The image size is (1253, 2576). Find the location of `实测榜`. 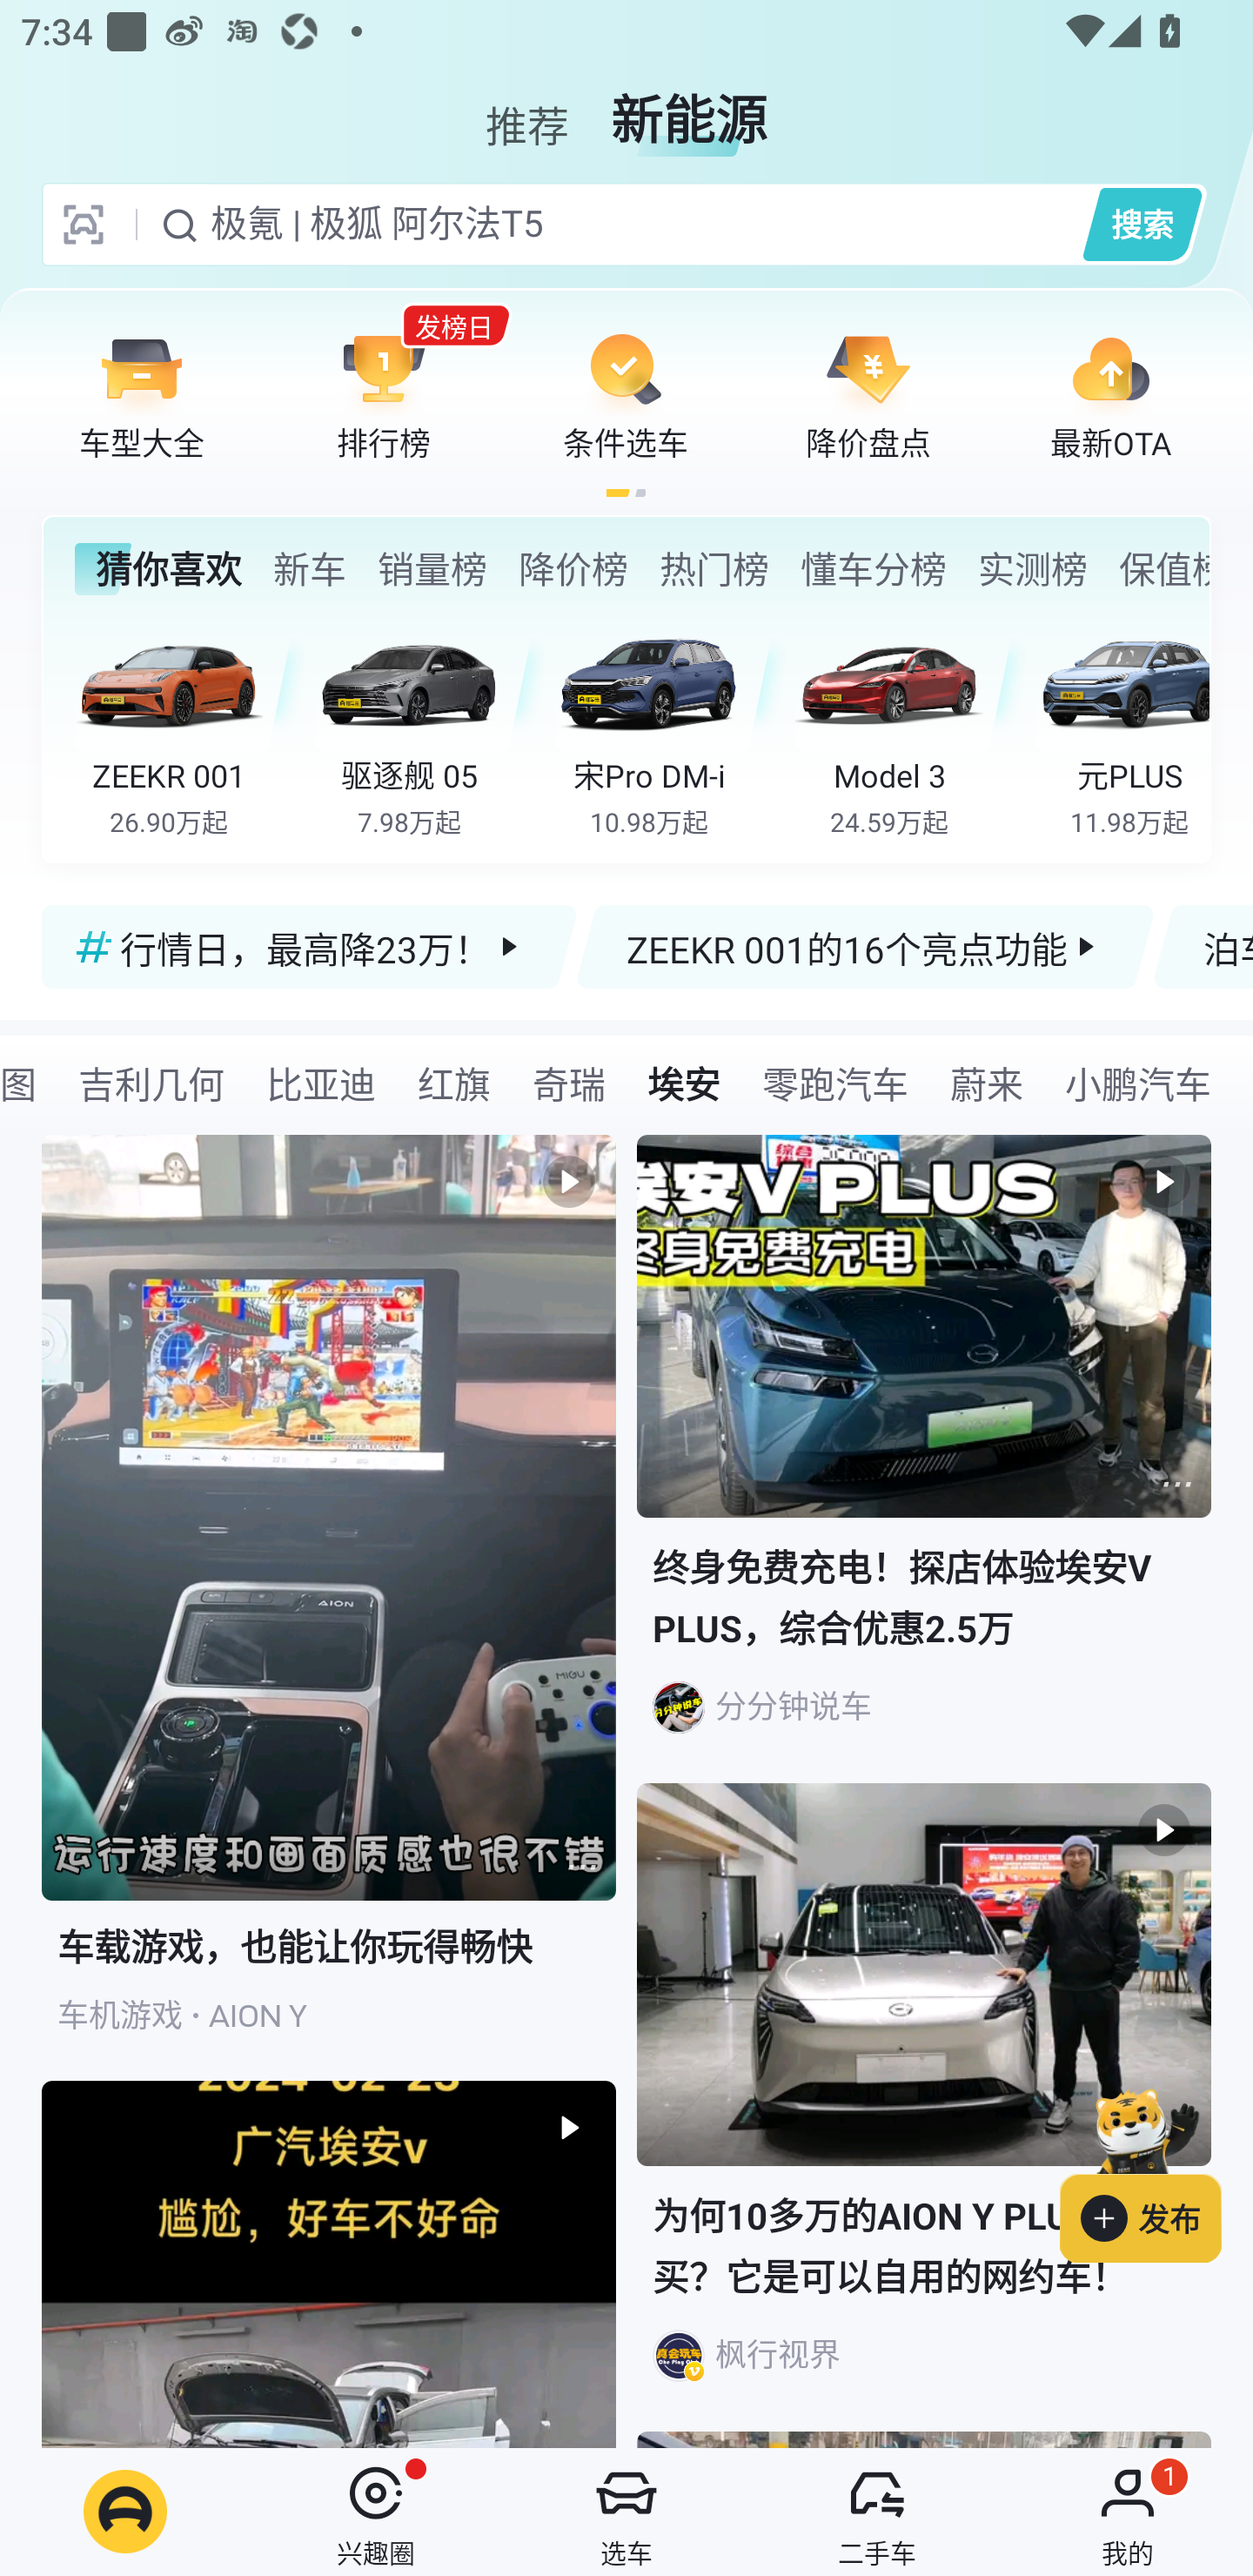

实测榜 is located at coordinates (1032, 569).